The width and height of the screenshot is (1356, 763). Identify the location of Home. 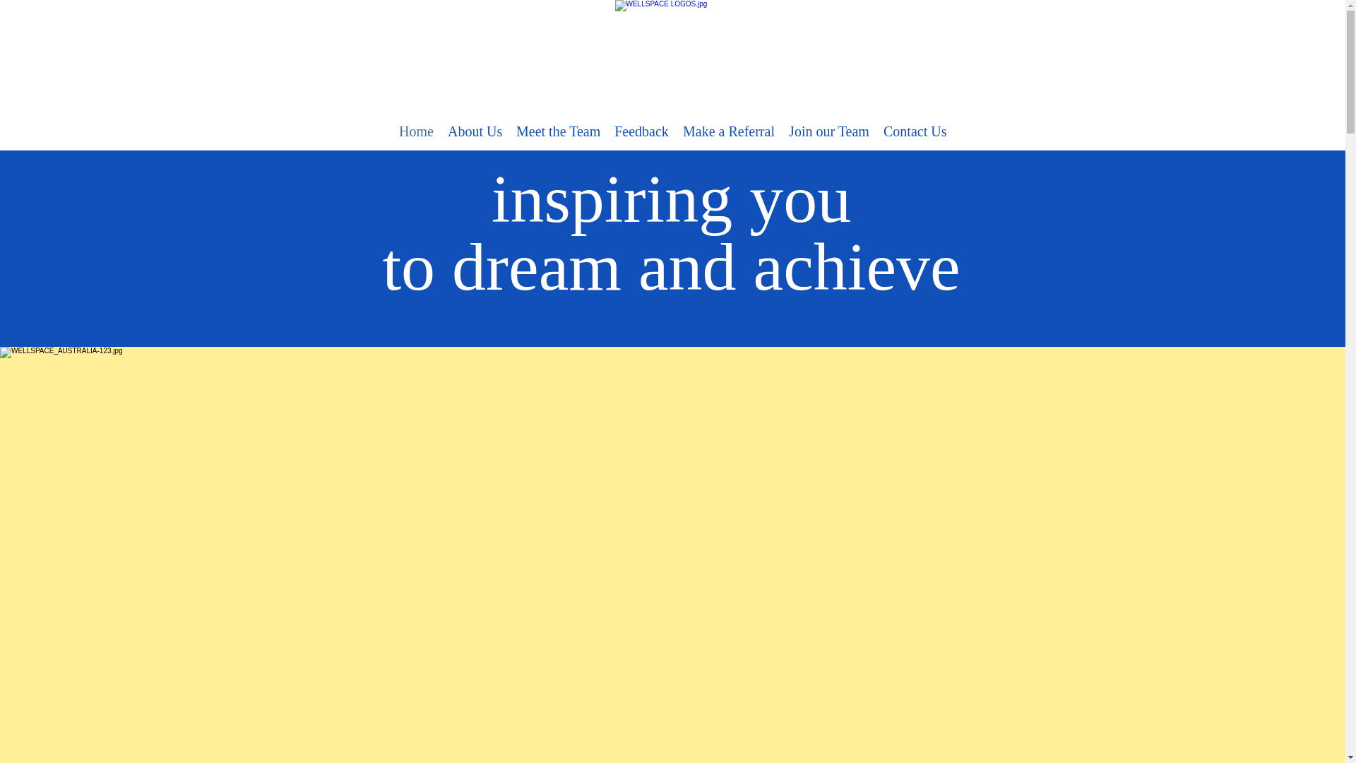
(416, 131).